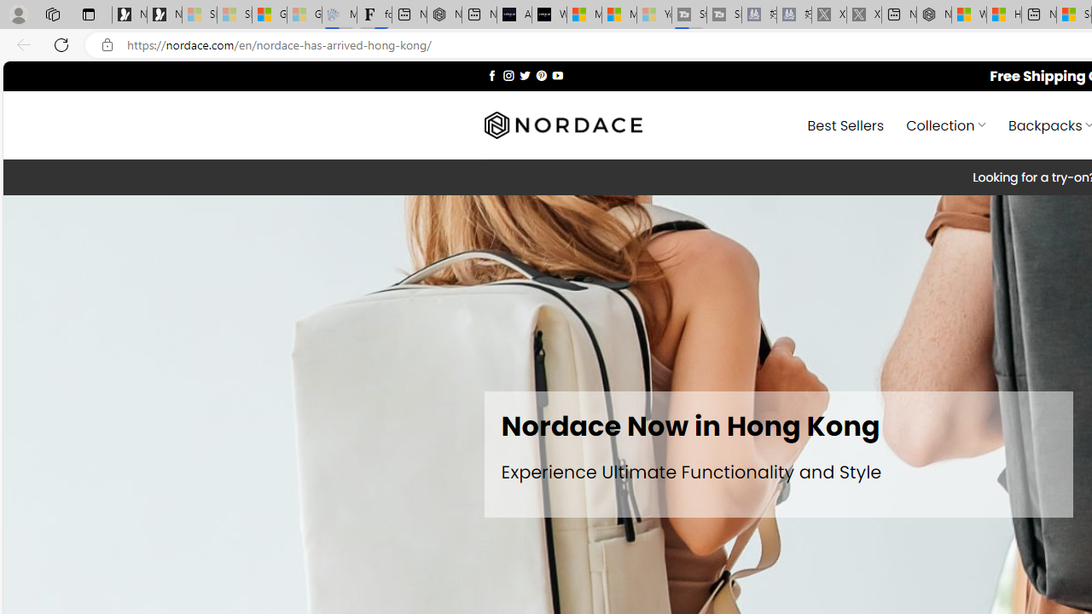  What do you see at coordinates (549, 15) in the screenshot?
I see `What's the best AI voice generator? - voice.ai` at bounding box center [549, 15].